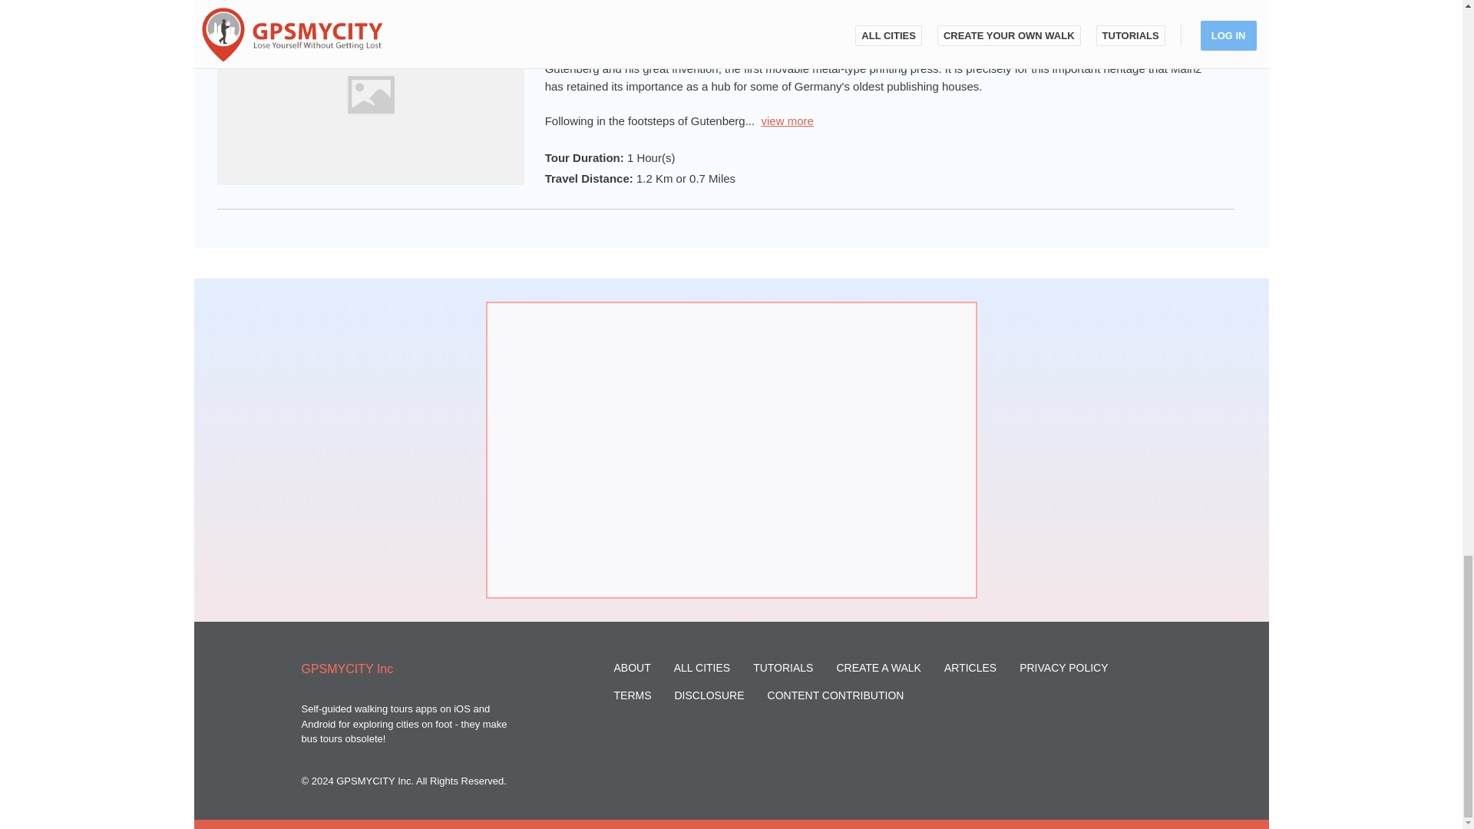 The image size is (1474, 829). What do you see at coordinates (633, 34) in the screenshot?
I see `In the Footsteps of Gutenberg` at bounding box center [633, 34].